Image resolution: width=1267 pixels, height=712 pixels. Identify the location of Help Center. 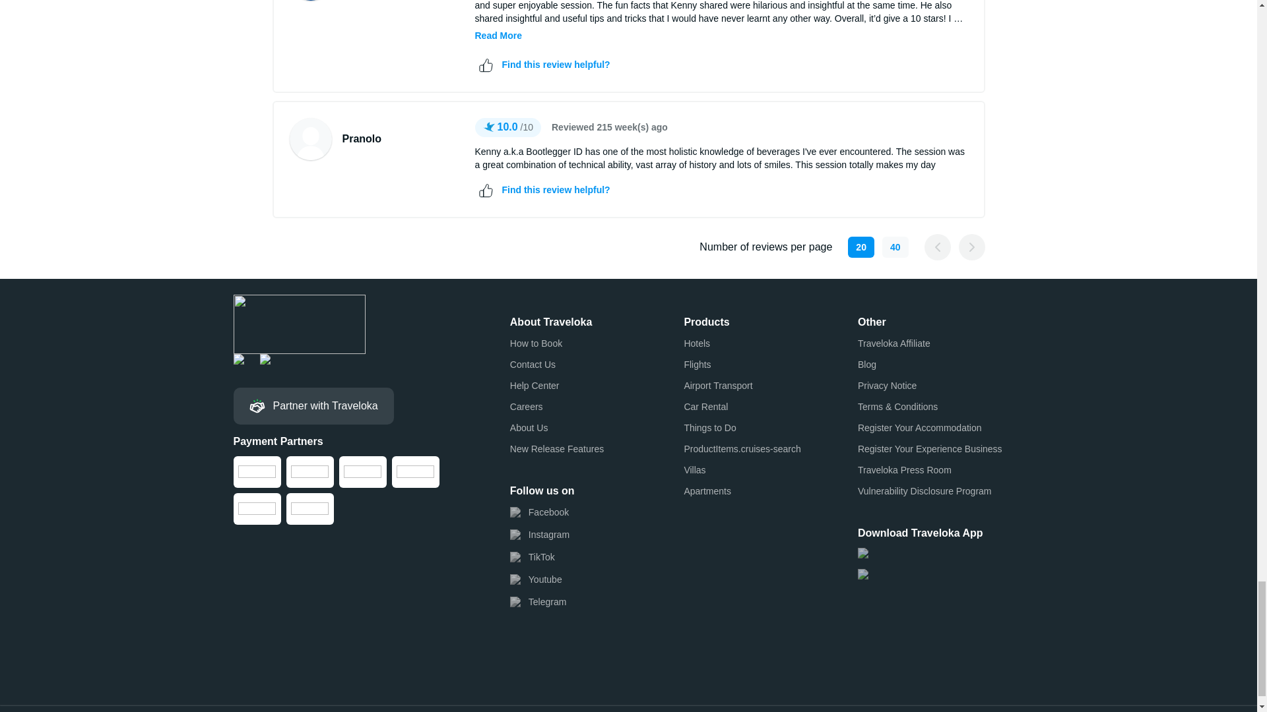
(535, 385).